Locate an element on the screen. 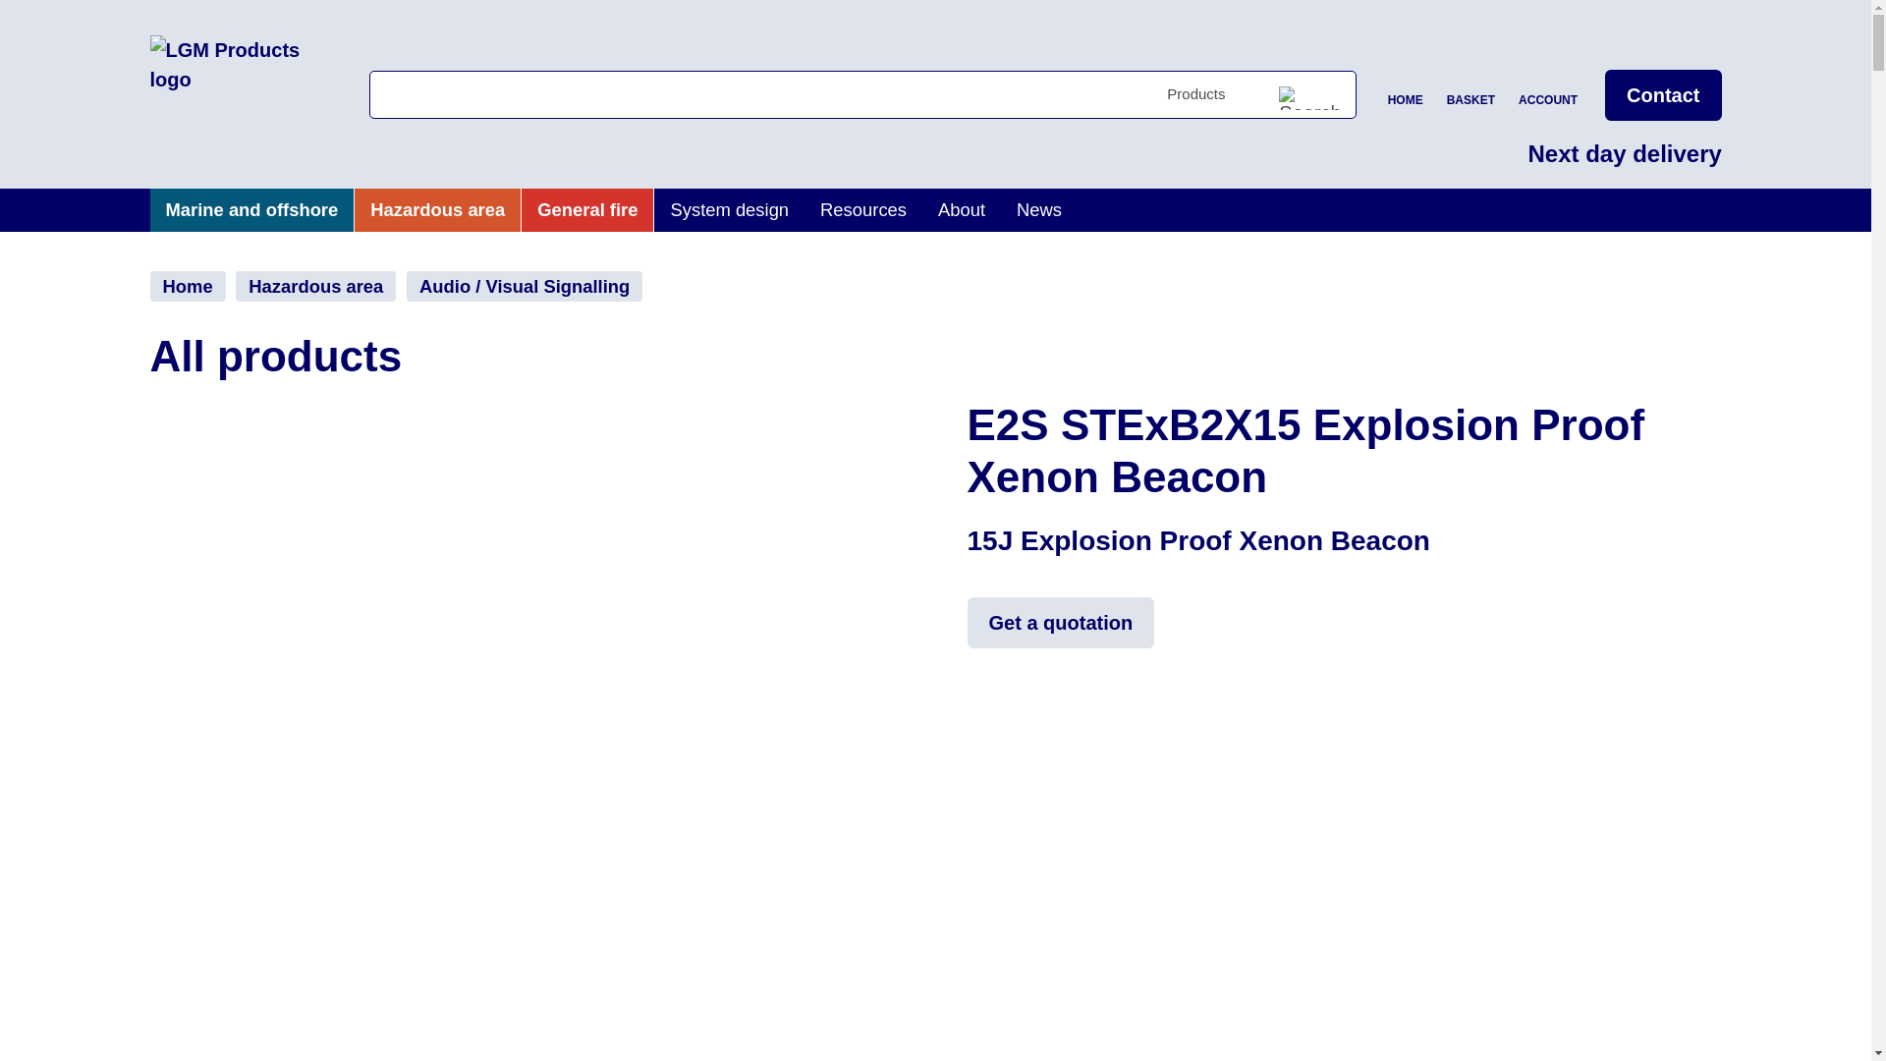 The image size is (1886, 1061). HOME is located at coordinates (1406, 96).